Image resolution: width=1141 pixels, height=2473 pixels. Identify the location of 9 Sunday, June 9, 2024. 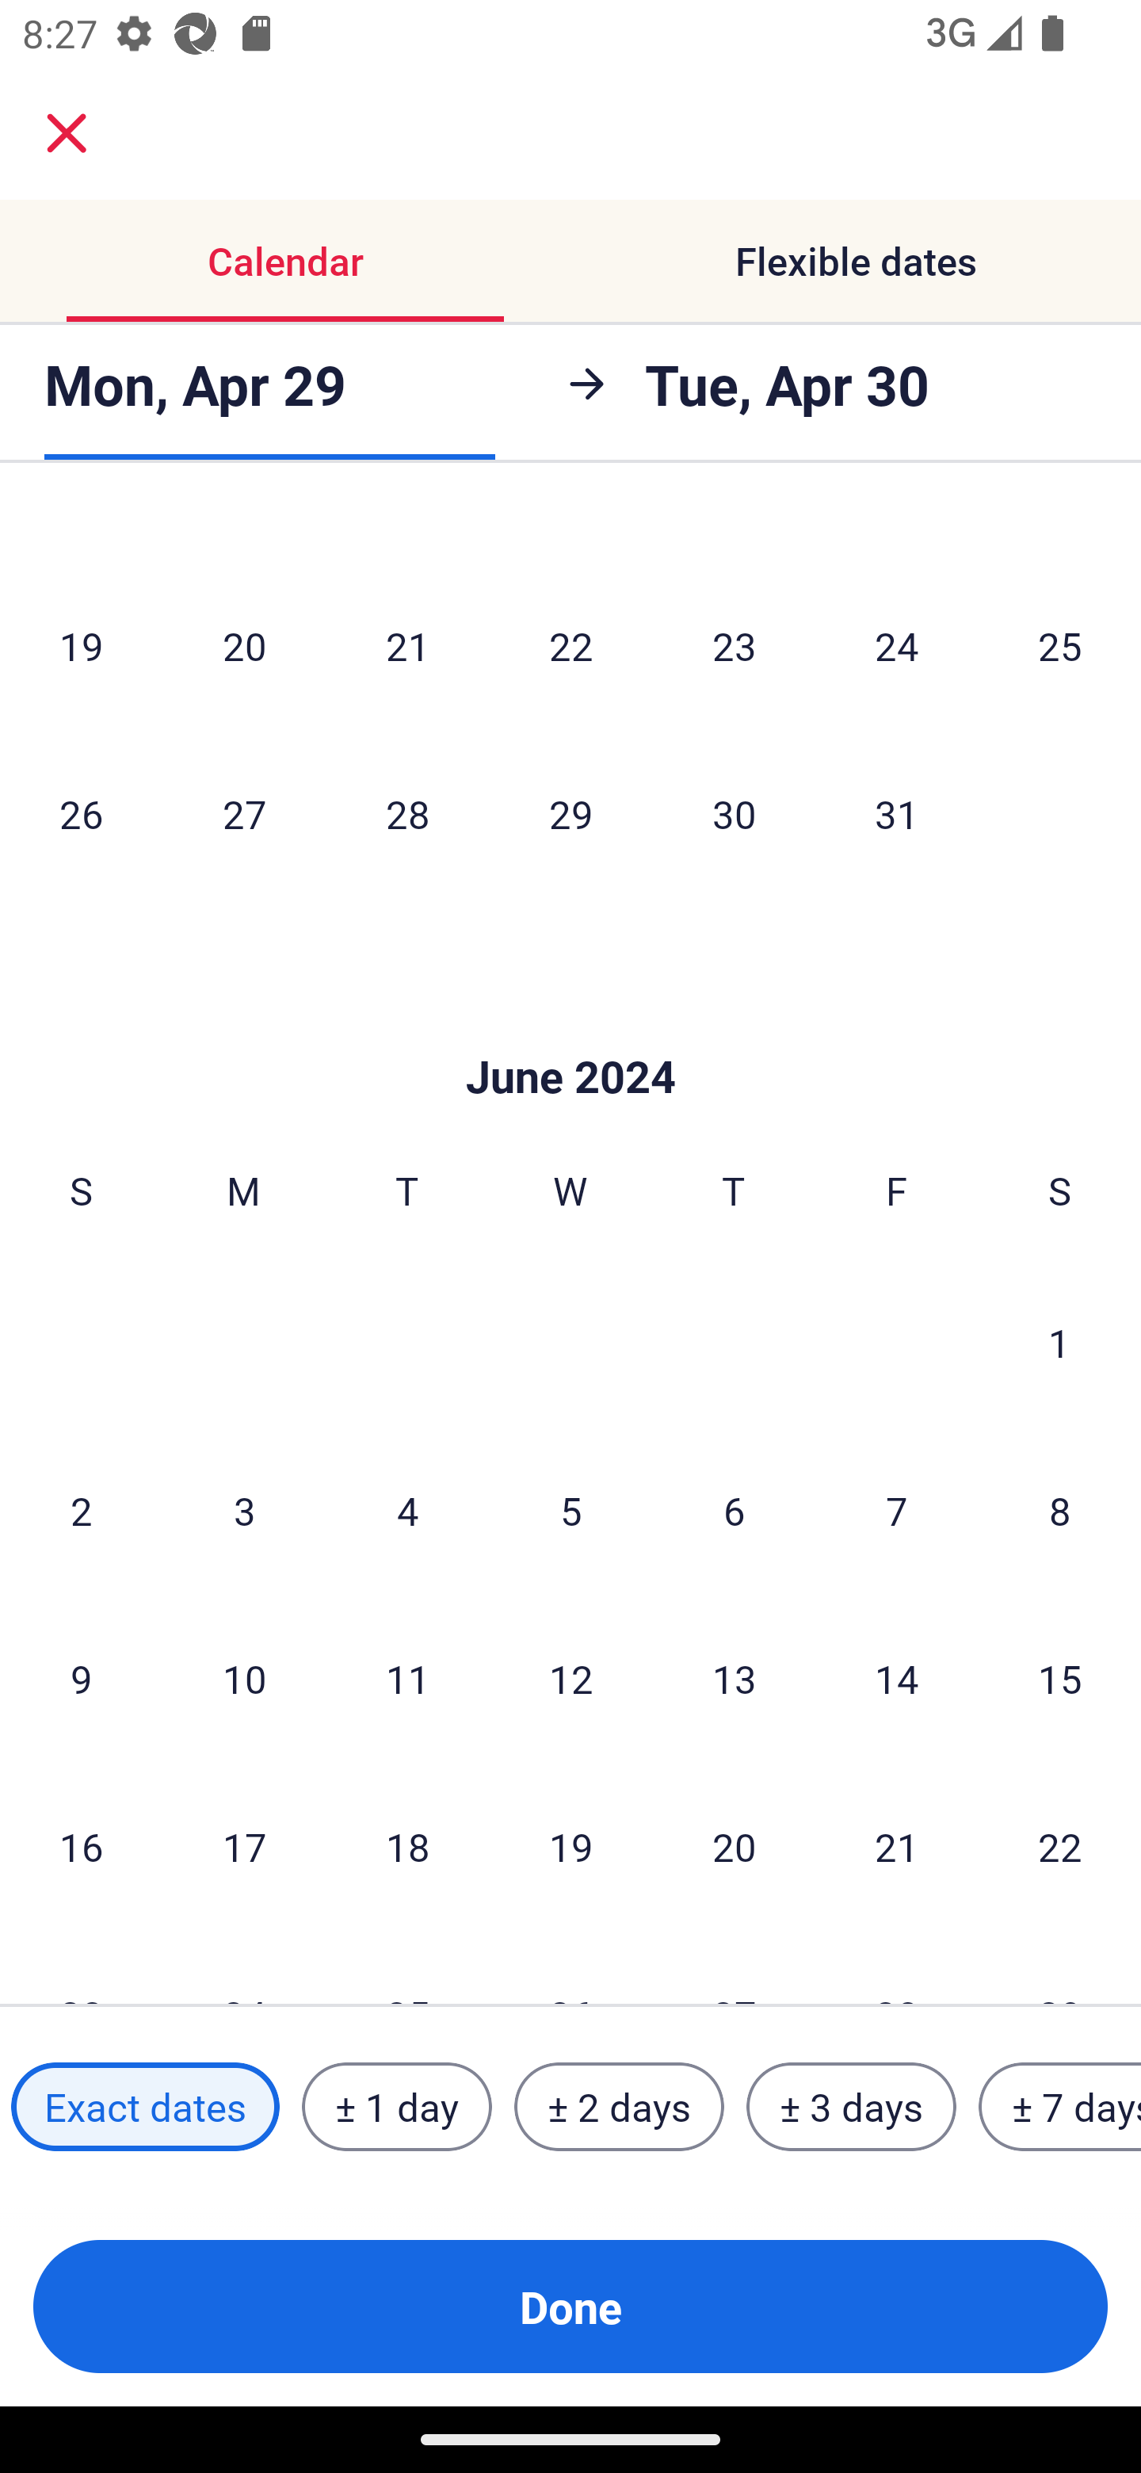
(81, 1679).